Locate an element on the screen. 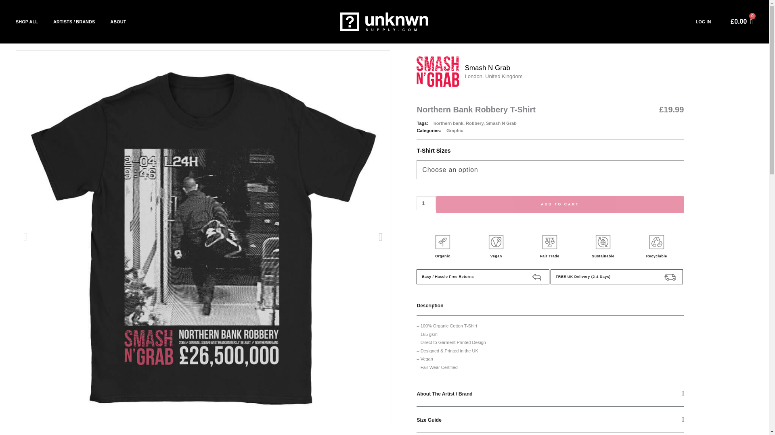 The height and width of the screenshot is (435, 775). SHOP ALL is located at coordinates (27, 22).